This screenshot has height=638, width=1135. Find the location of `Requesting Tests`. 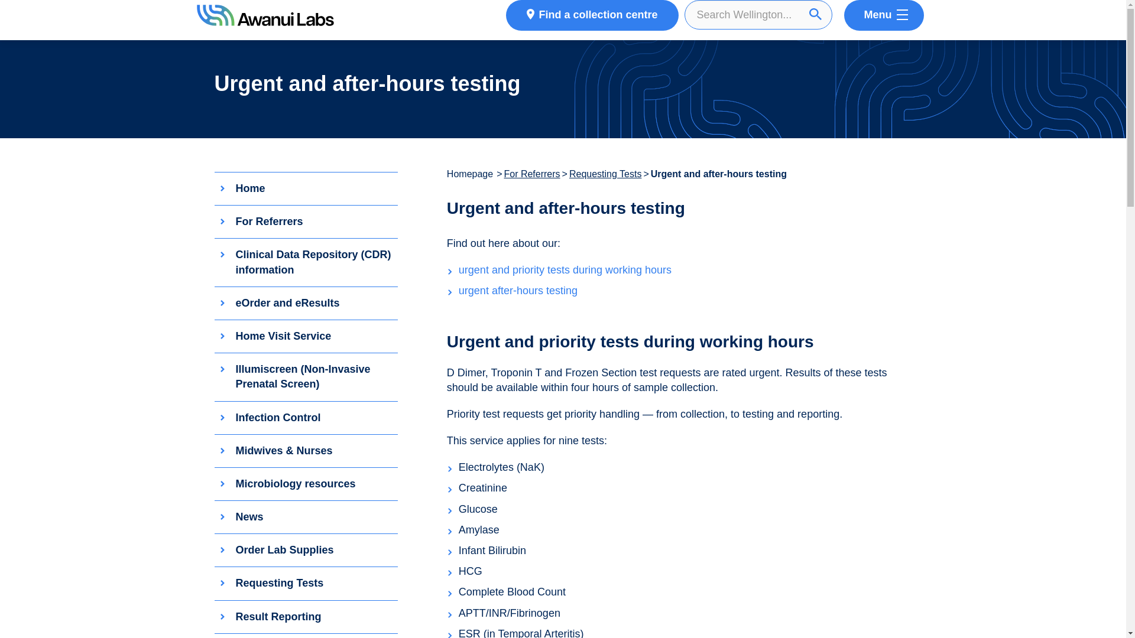

Requesting Tests is located at coordinates (605, 174).